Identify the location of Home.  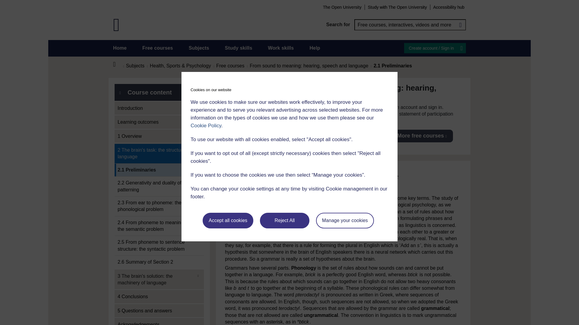
(120, 48).